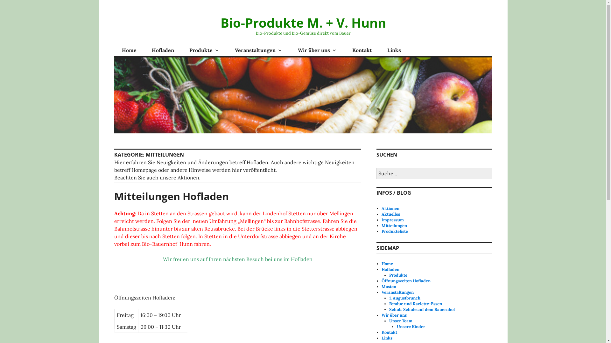  I want to click on Mosten, so click(389, 286).